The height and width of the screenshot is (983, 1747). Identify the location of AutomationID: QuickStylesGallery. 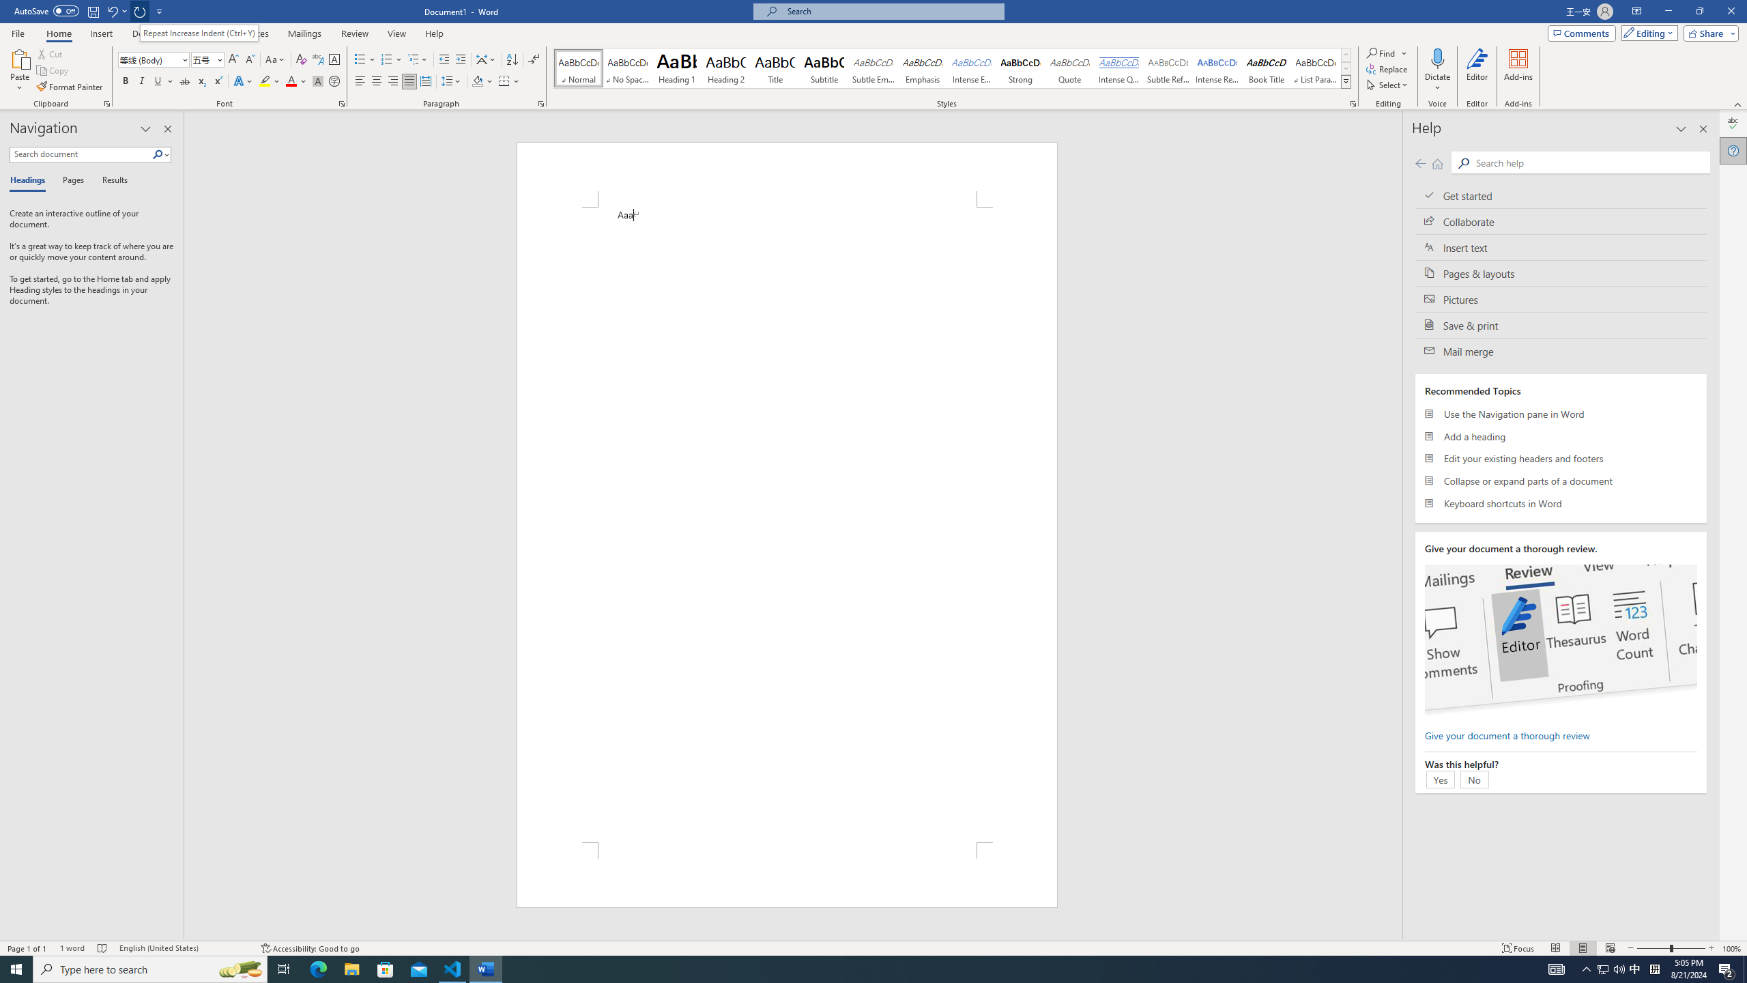
(953, 68).